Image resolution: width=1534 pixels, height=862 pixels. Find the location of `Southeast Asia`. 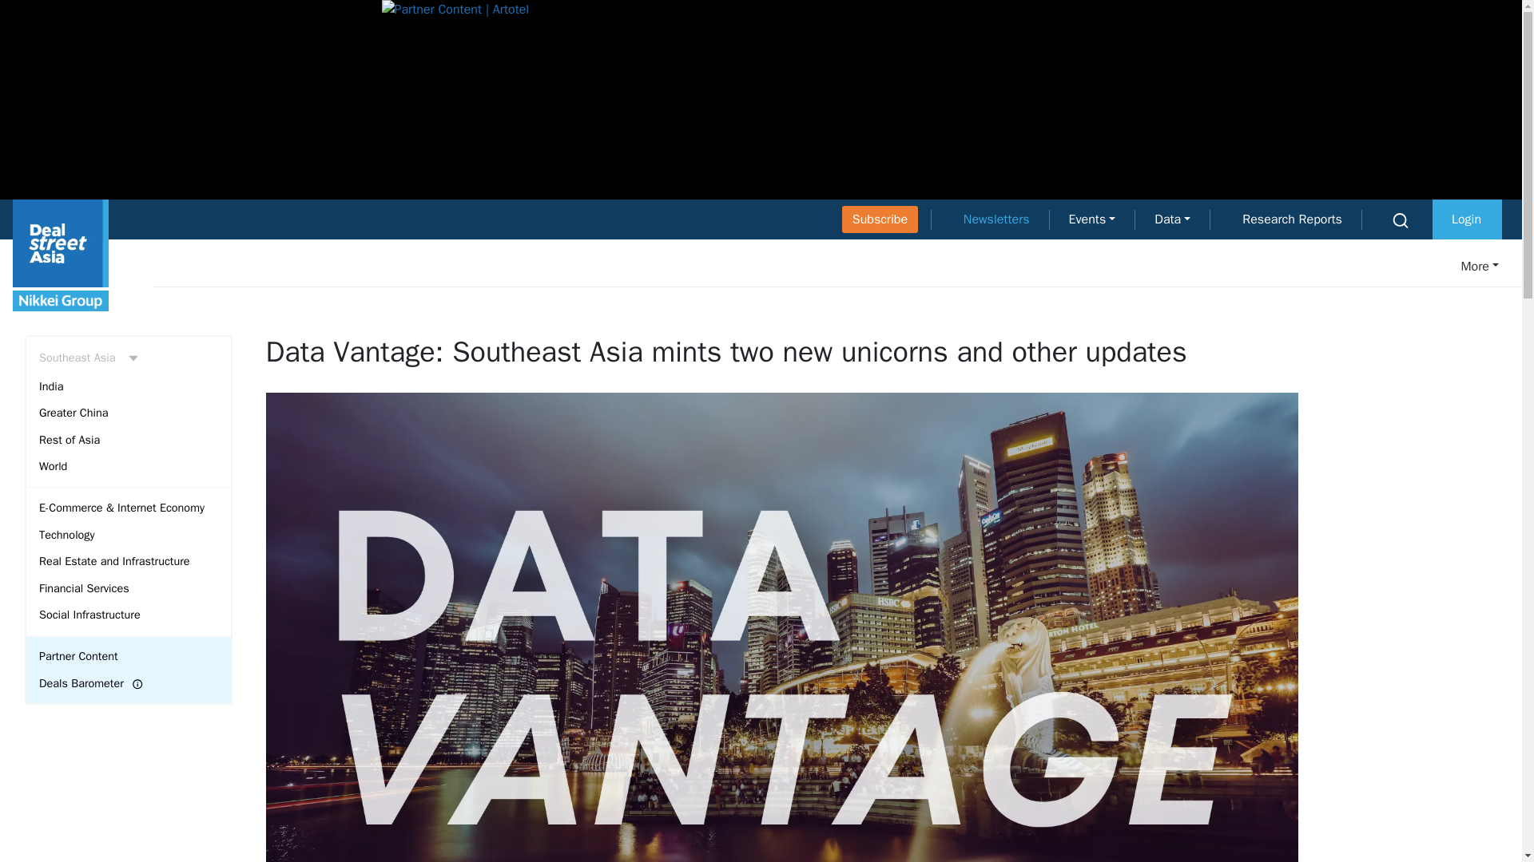

Southeast Asia is located at coordinates (128, 358).